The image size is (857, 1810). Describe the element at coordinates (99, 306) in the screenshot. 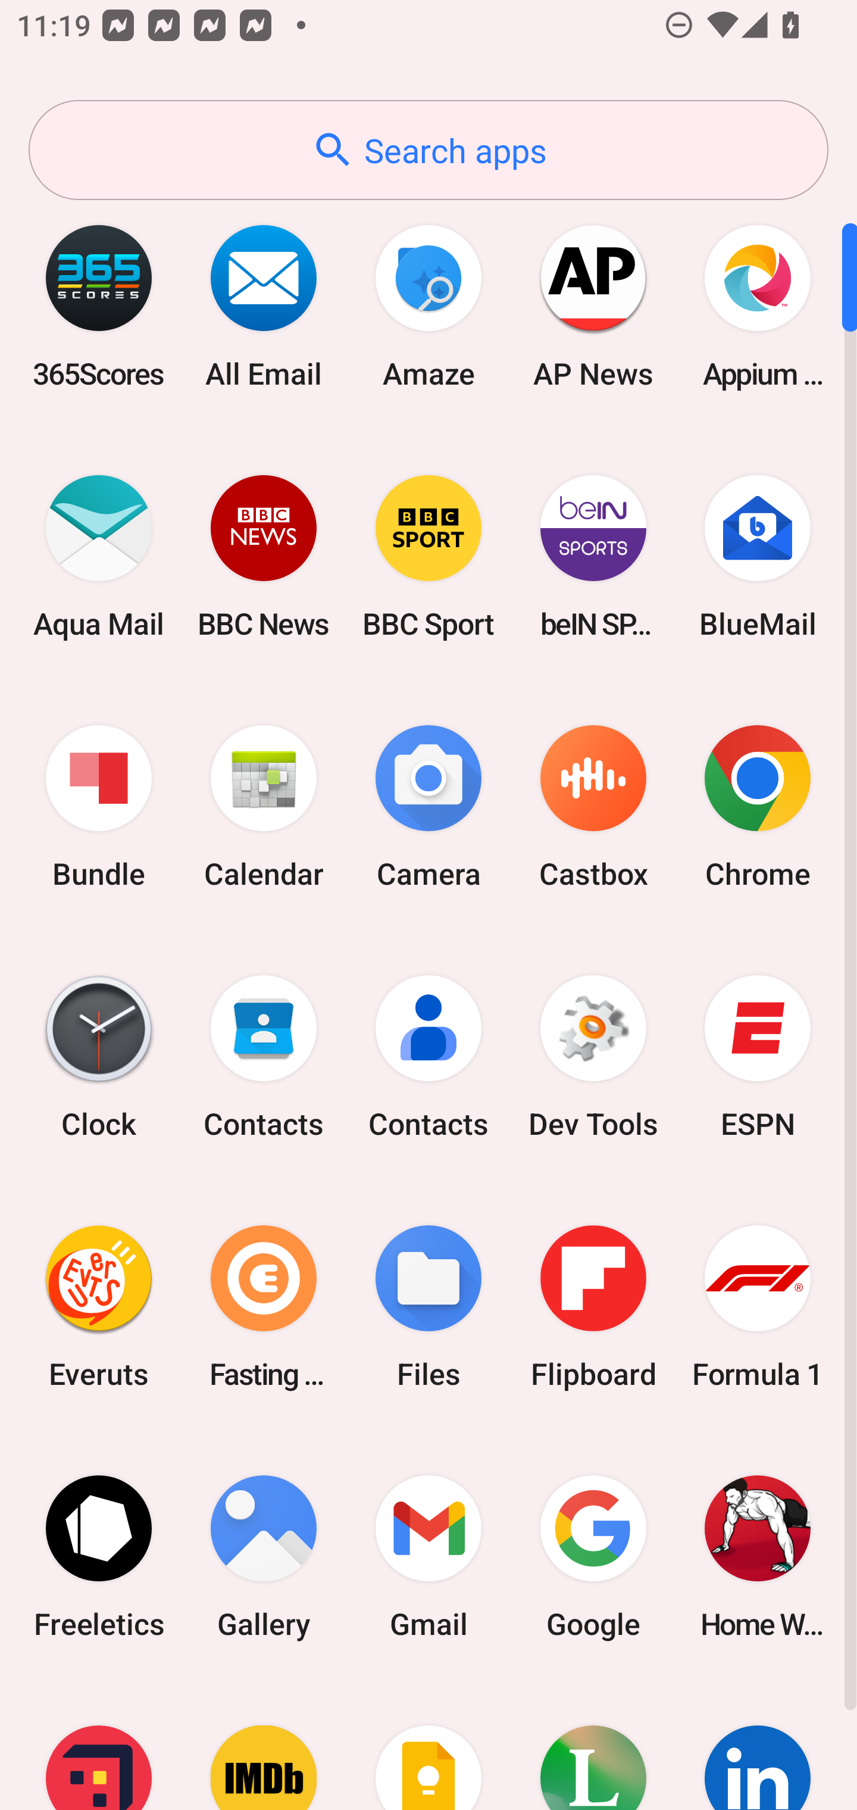

I see `365Scores` at that location.